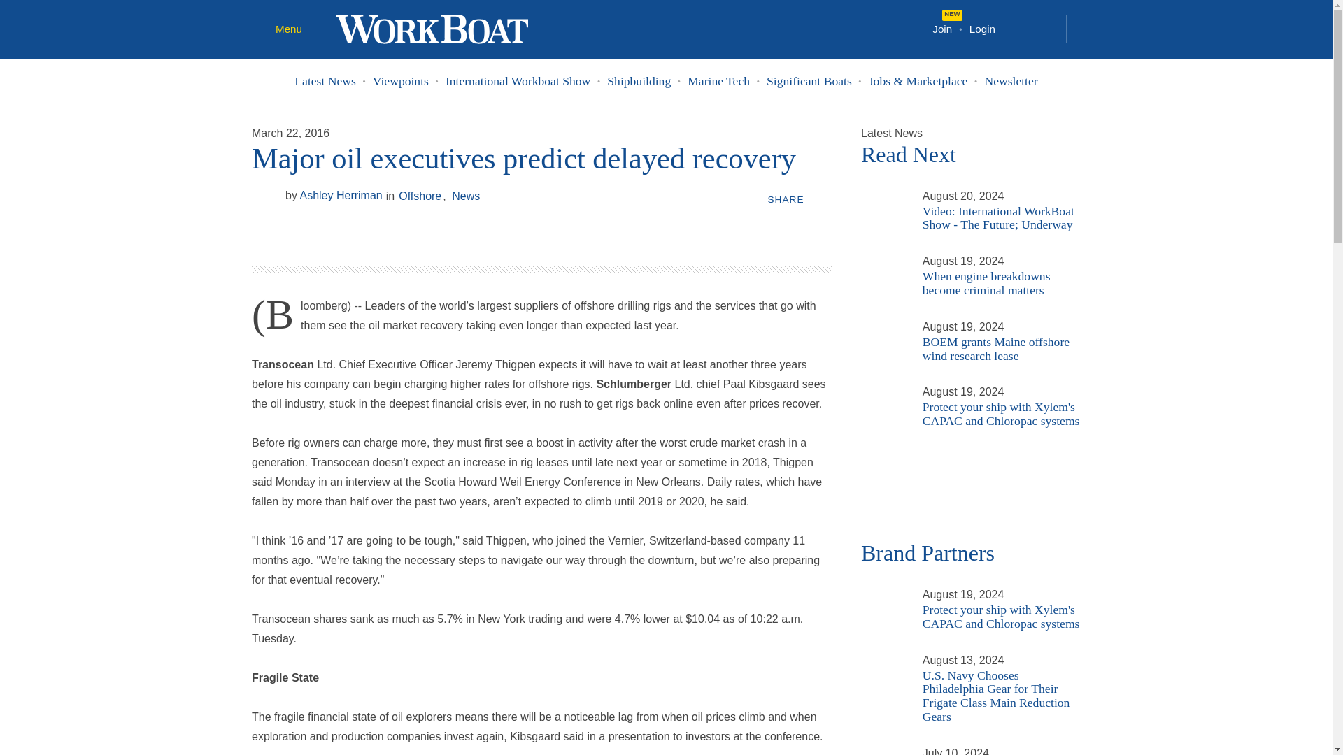 Image resolution: width=1343 pixels, height=755 pixels. Describe the element at coordinates (432, 28) in the screenshot. I see `WorkBoat` at that location.